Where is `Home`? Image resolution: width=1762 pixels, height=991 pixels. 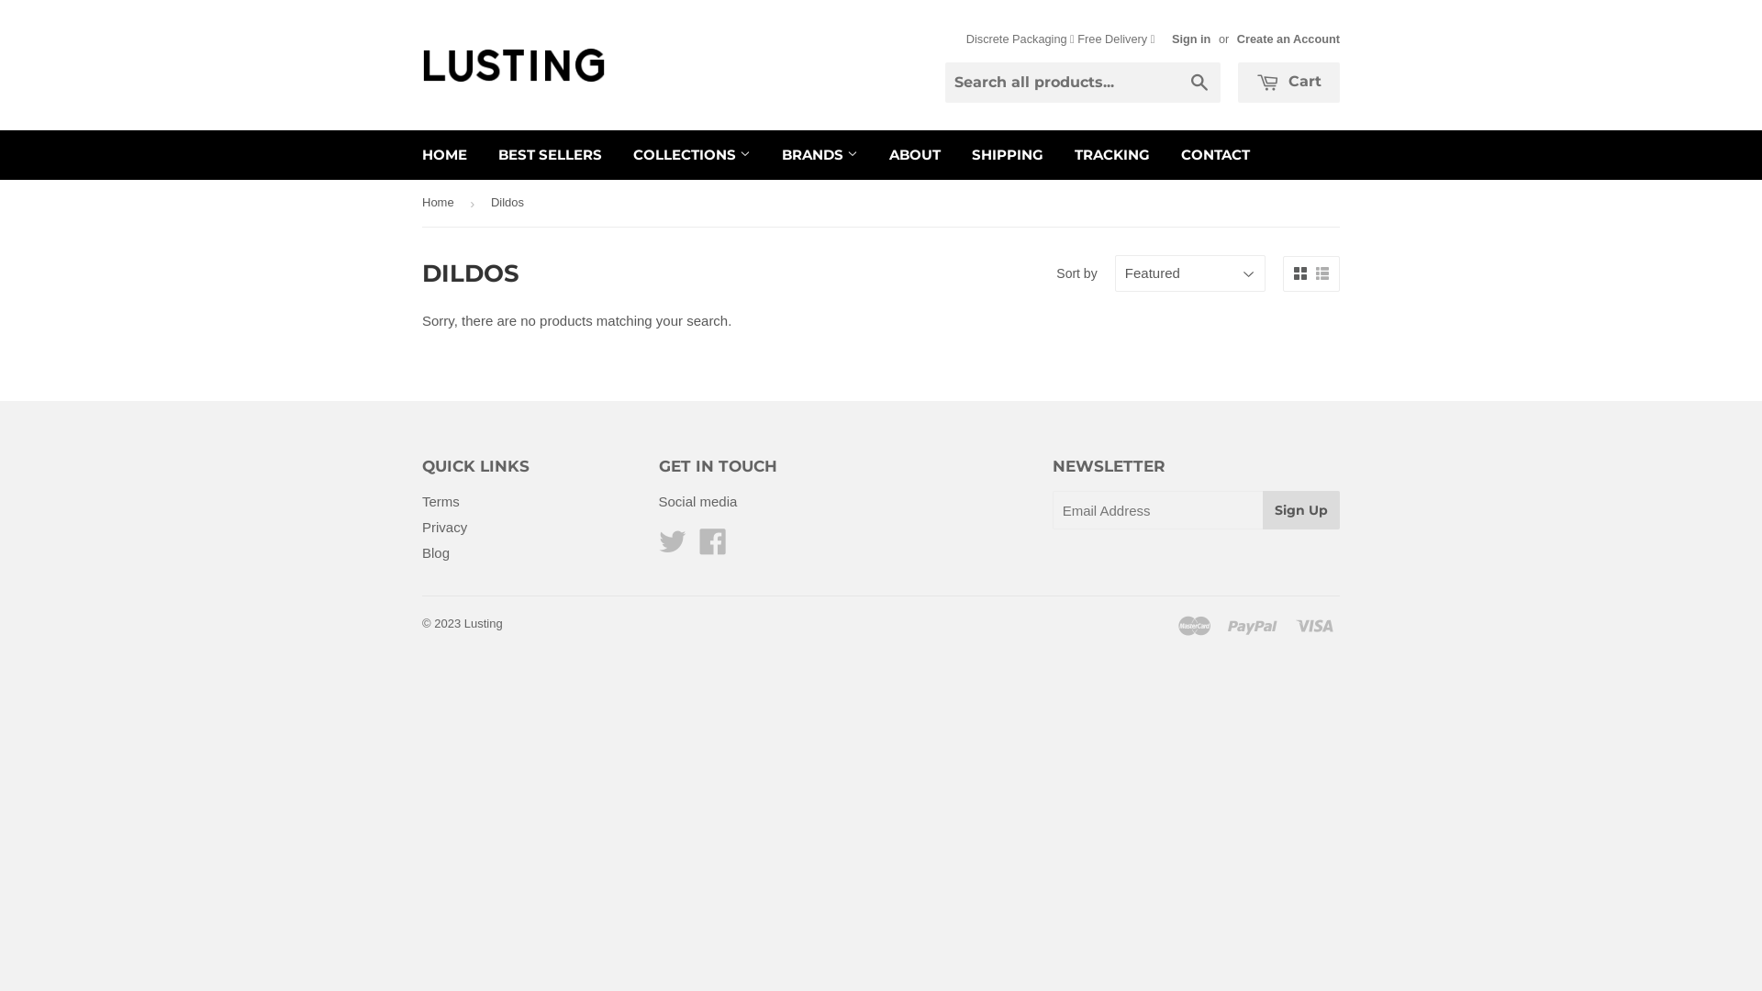
Home is located at coordinates (441, 204).